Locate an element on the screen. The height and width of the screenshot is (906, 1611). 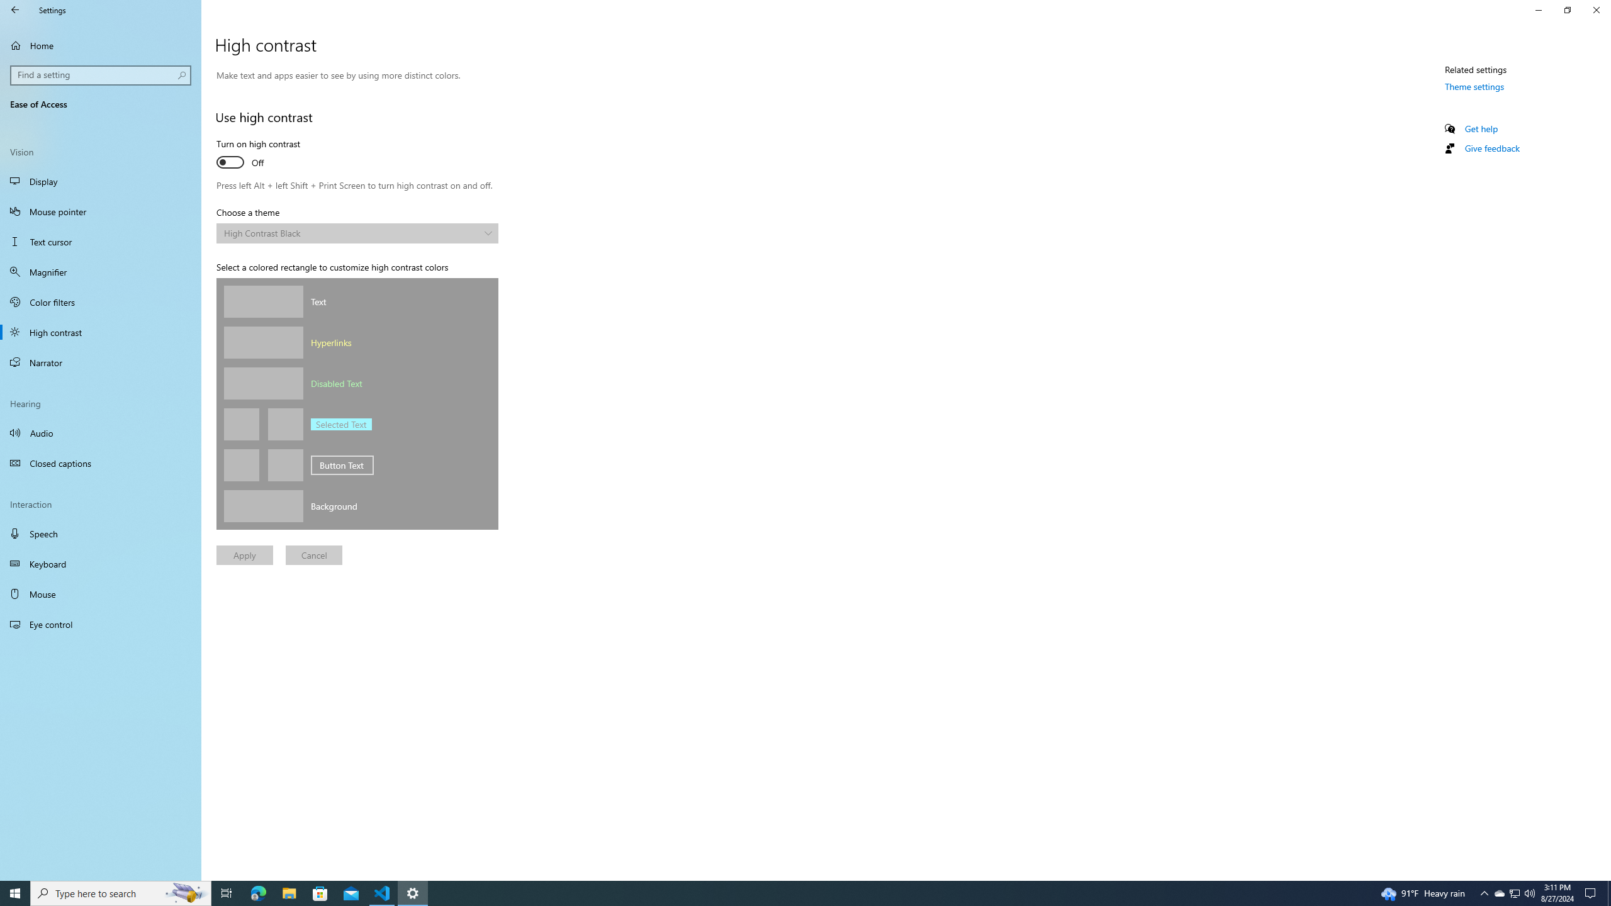
Back is located at coordinates (15, 10).